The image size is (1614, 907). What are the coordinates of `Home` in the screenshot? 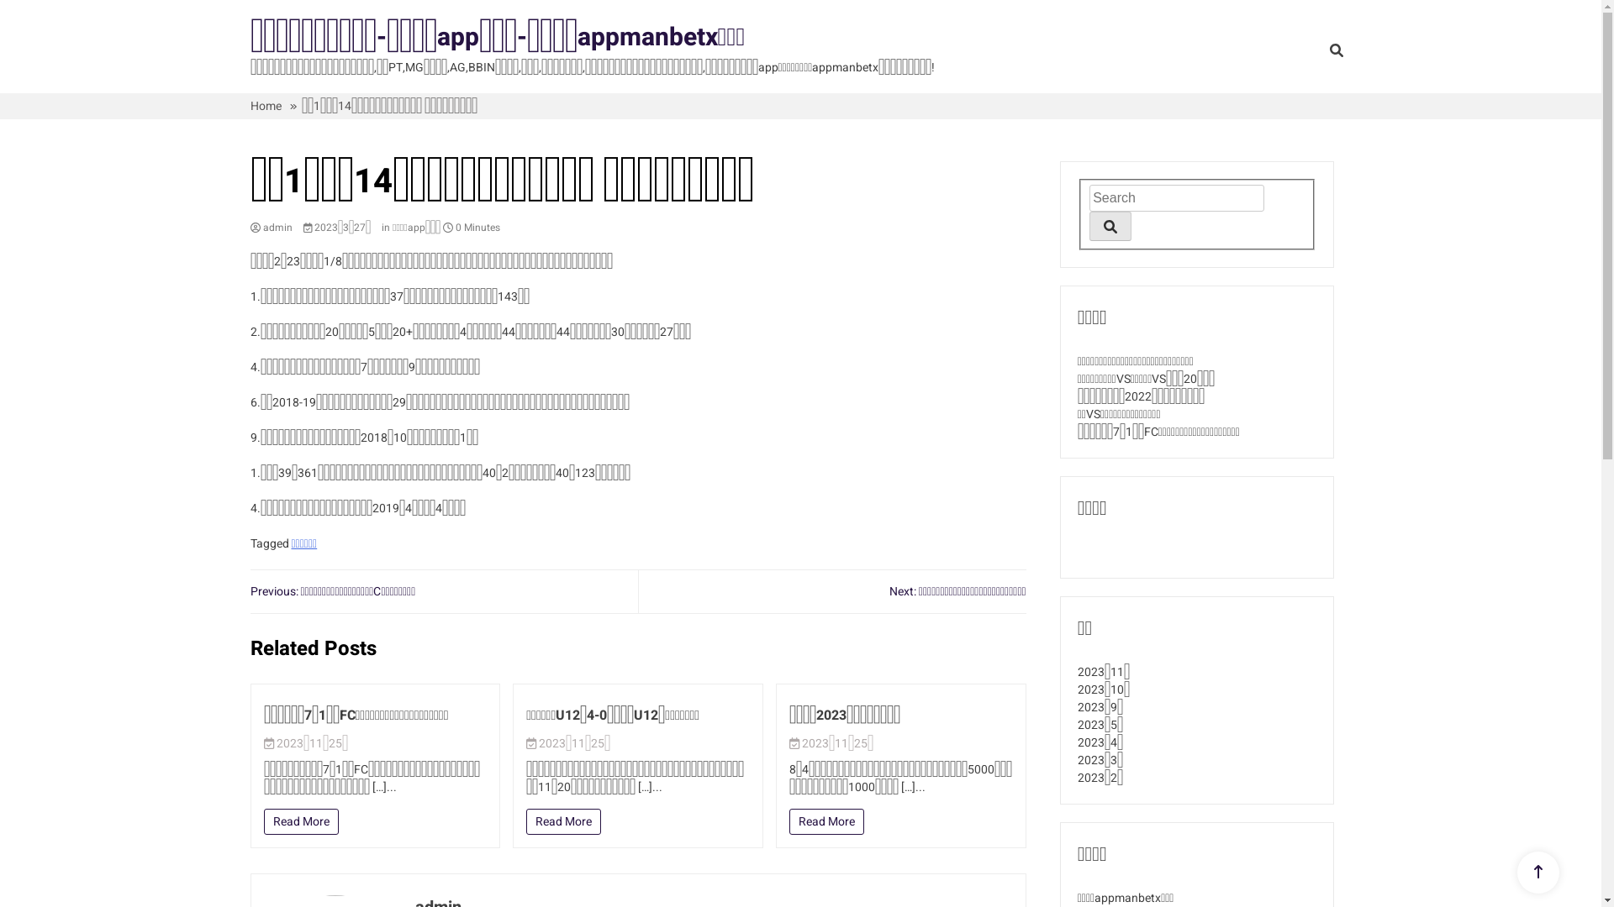 It's located at (266, 106).